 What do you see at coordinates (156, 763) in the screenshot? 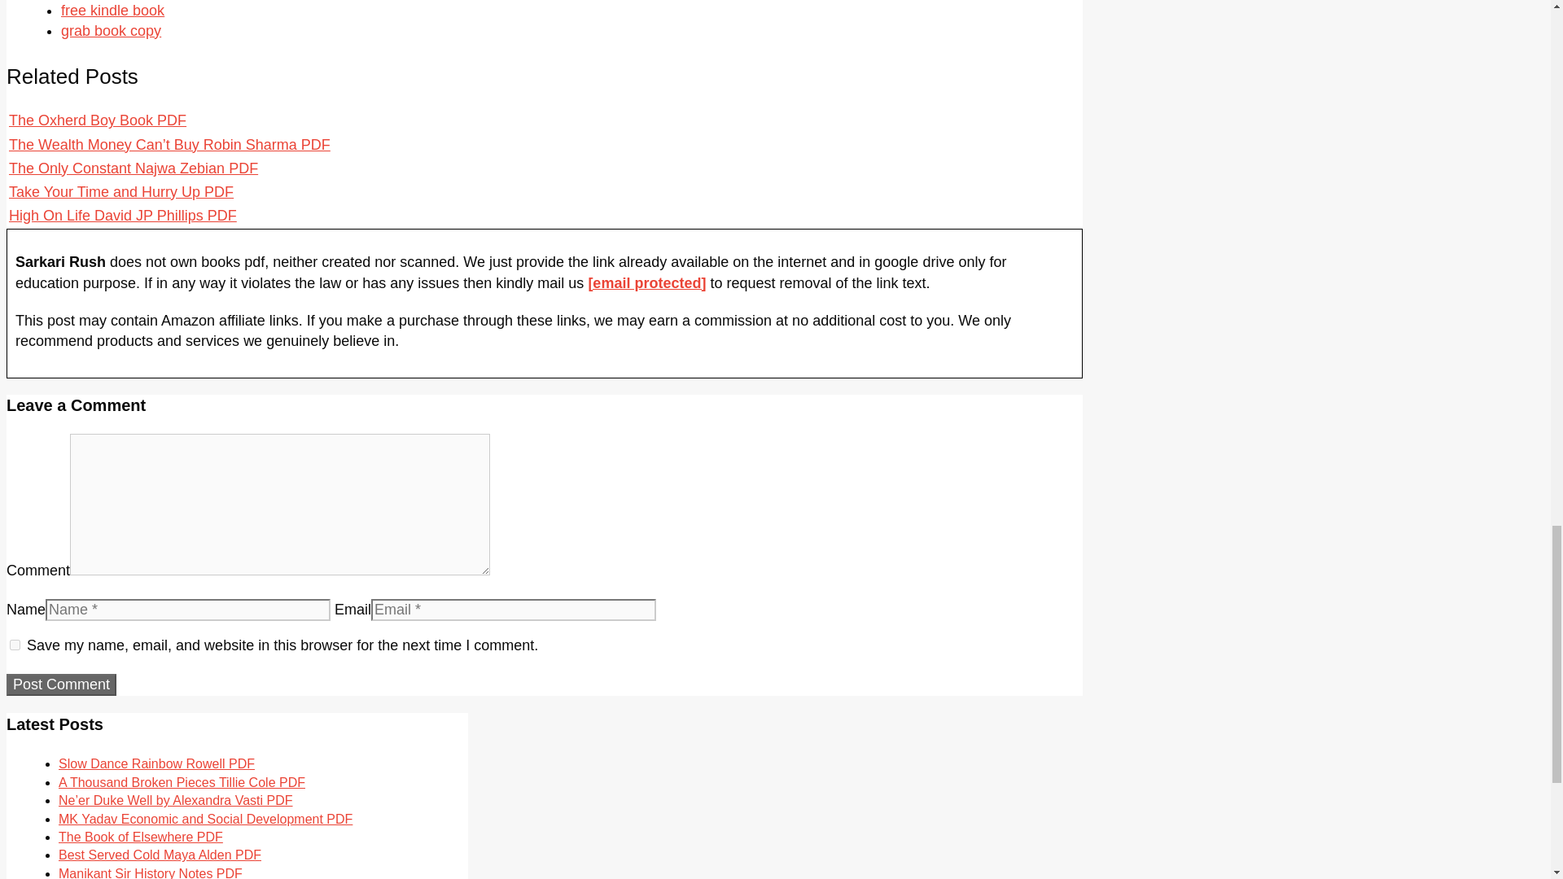
I see `Slow Dance Rainbow Rowell PDF` at bounding box center [156, 763].